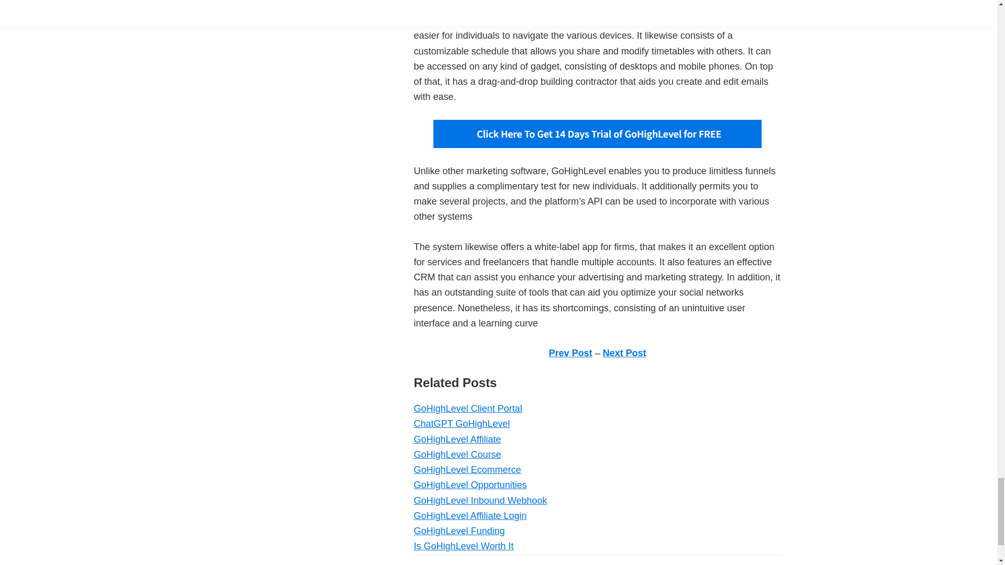 The width and height of the screenshot is (1005, 565). I want to click on GoHighLevel Course, so click(456, 454).